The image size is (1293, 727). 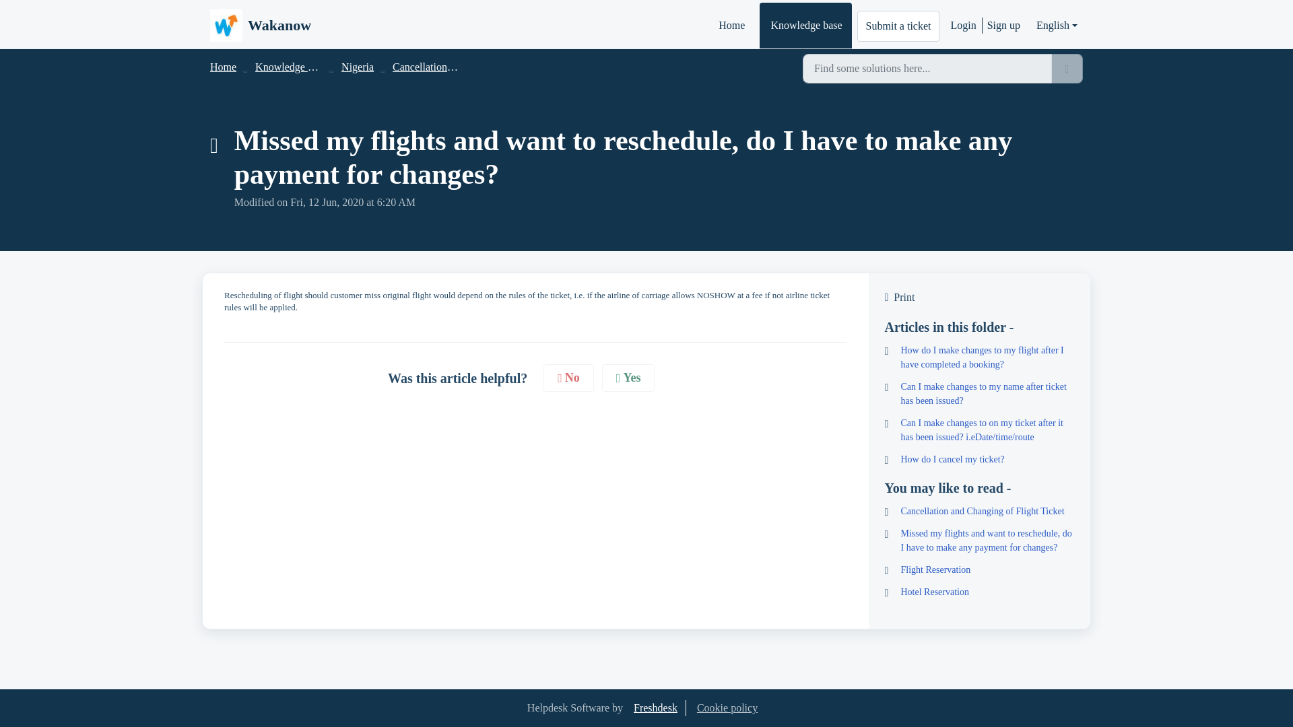 I want to click on Knowledge base, so click(x=291, y=67).